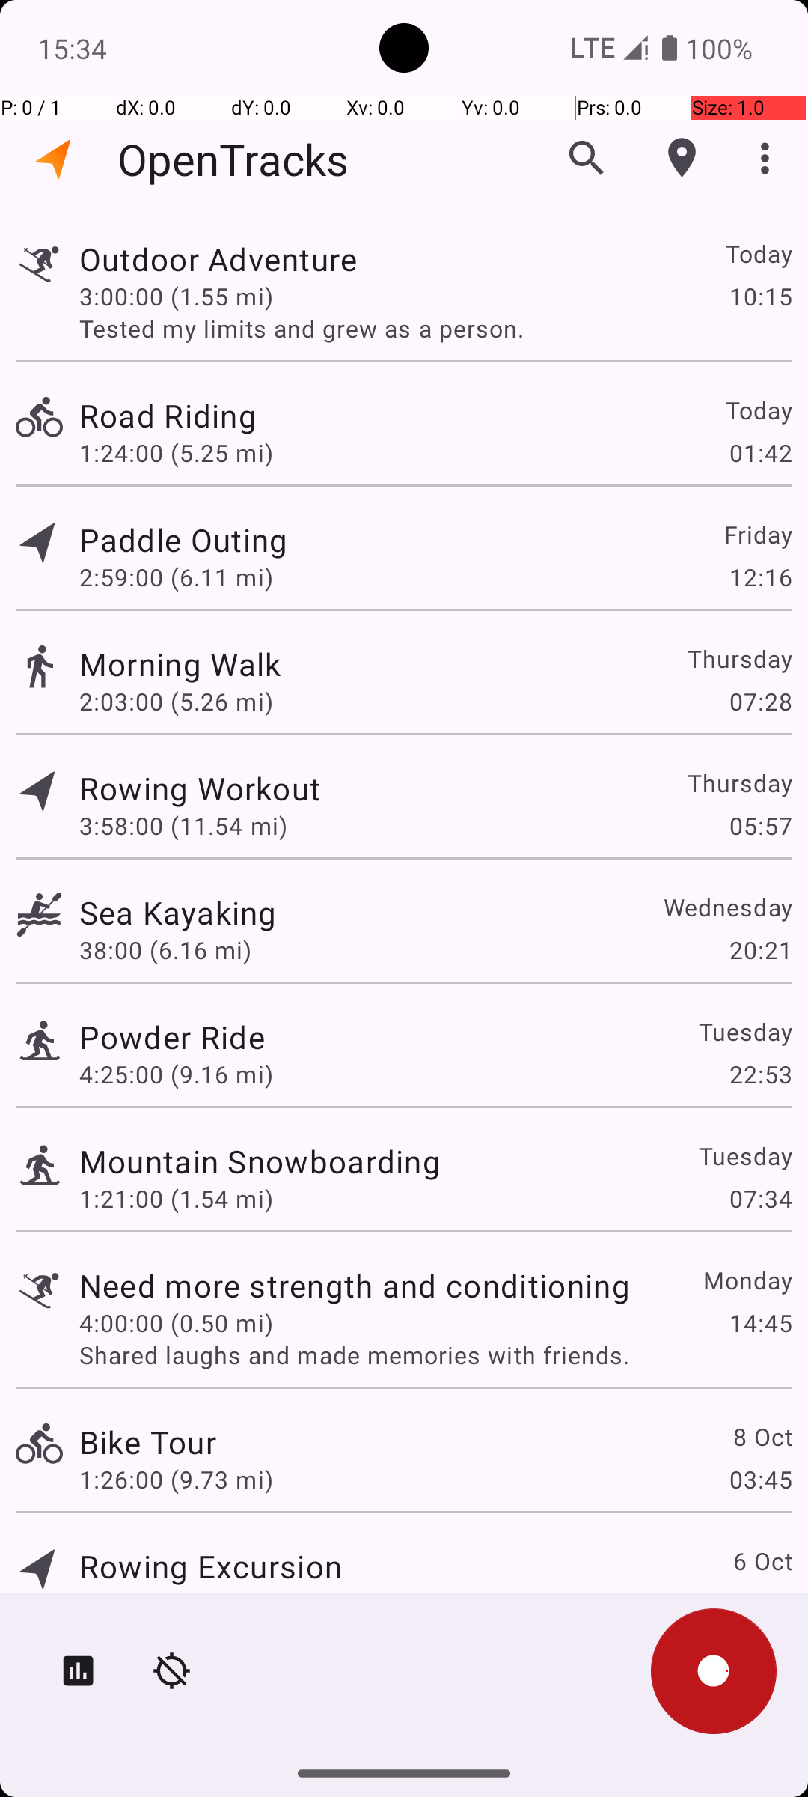  I want to click on 22:53, so click(760, 1074).